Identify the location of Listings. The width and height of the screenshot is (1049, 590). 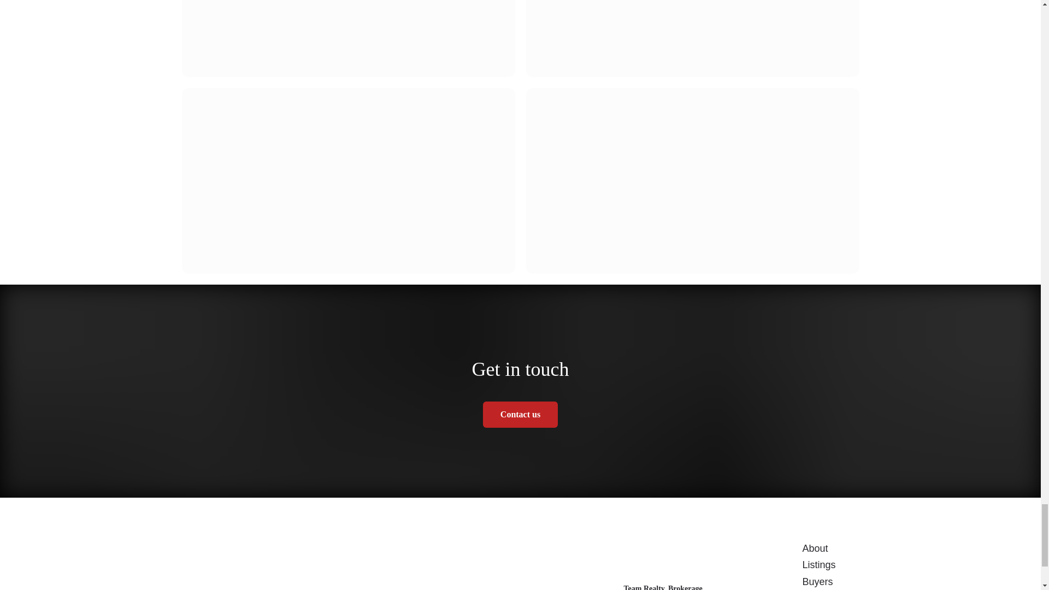
(818, 565).